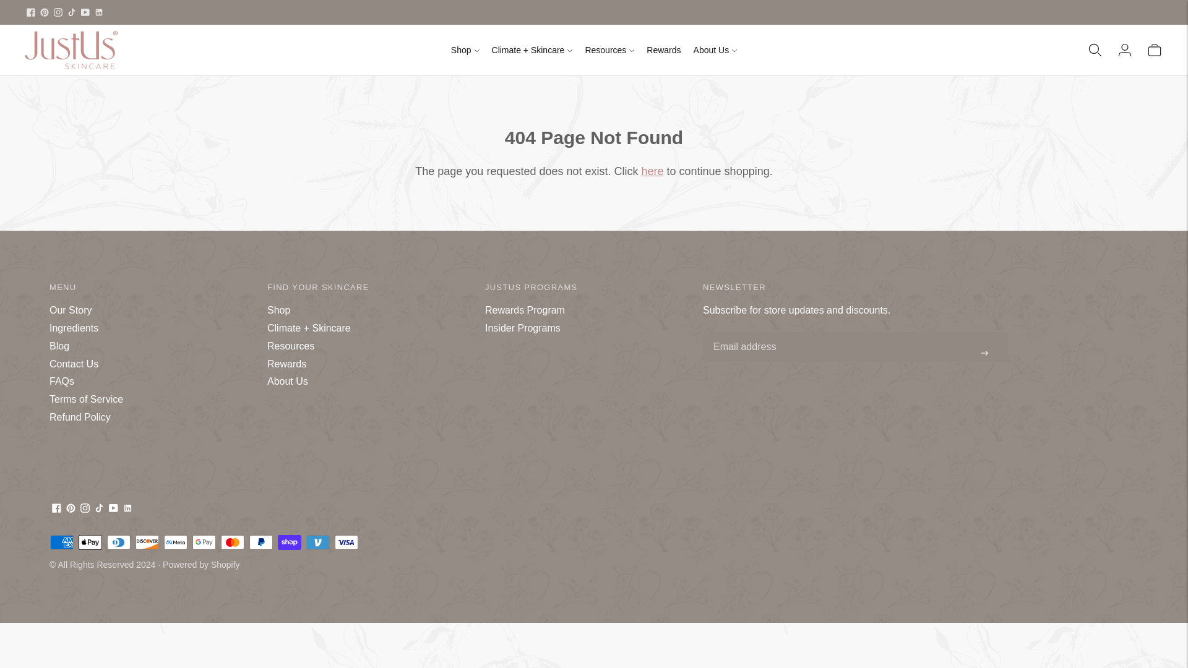  I want to click on JustUs Skincare on Facebook, so click(31, 12).